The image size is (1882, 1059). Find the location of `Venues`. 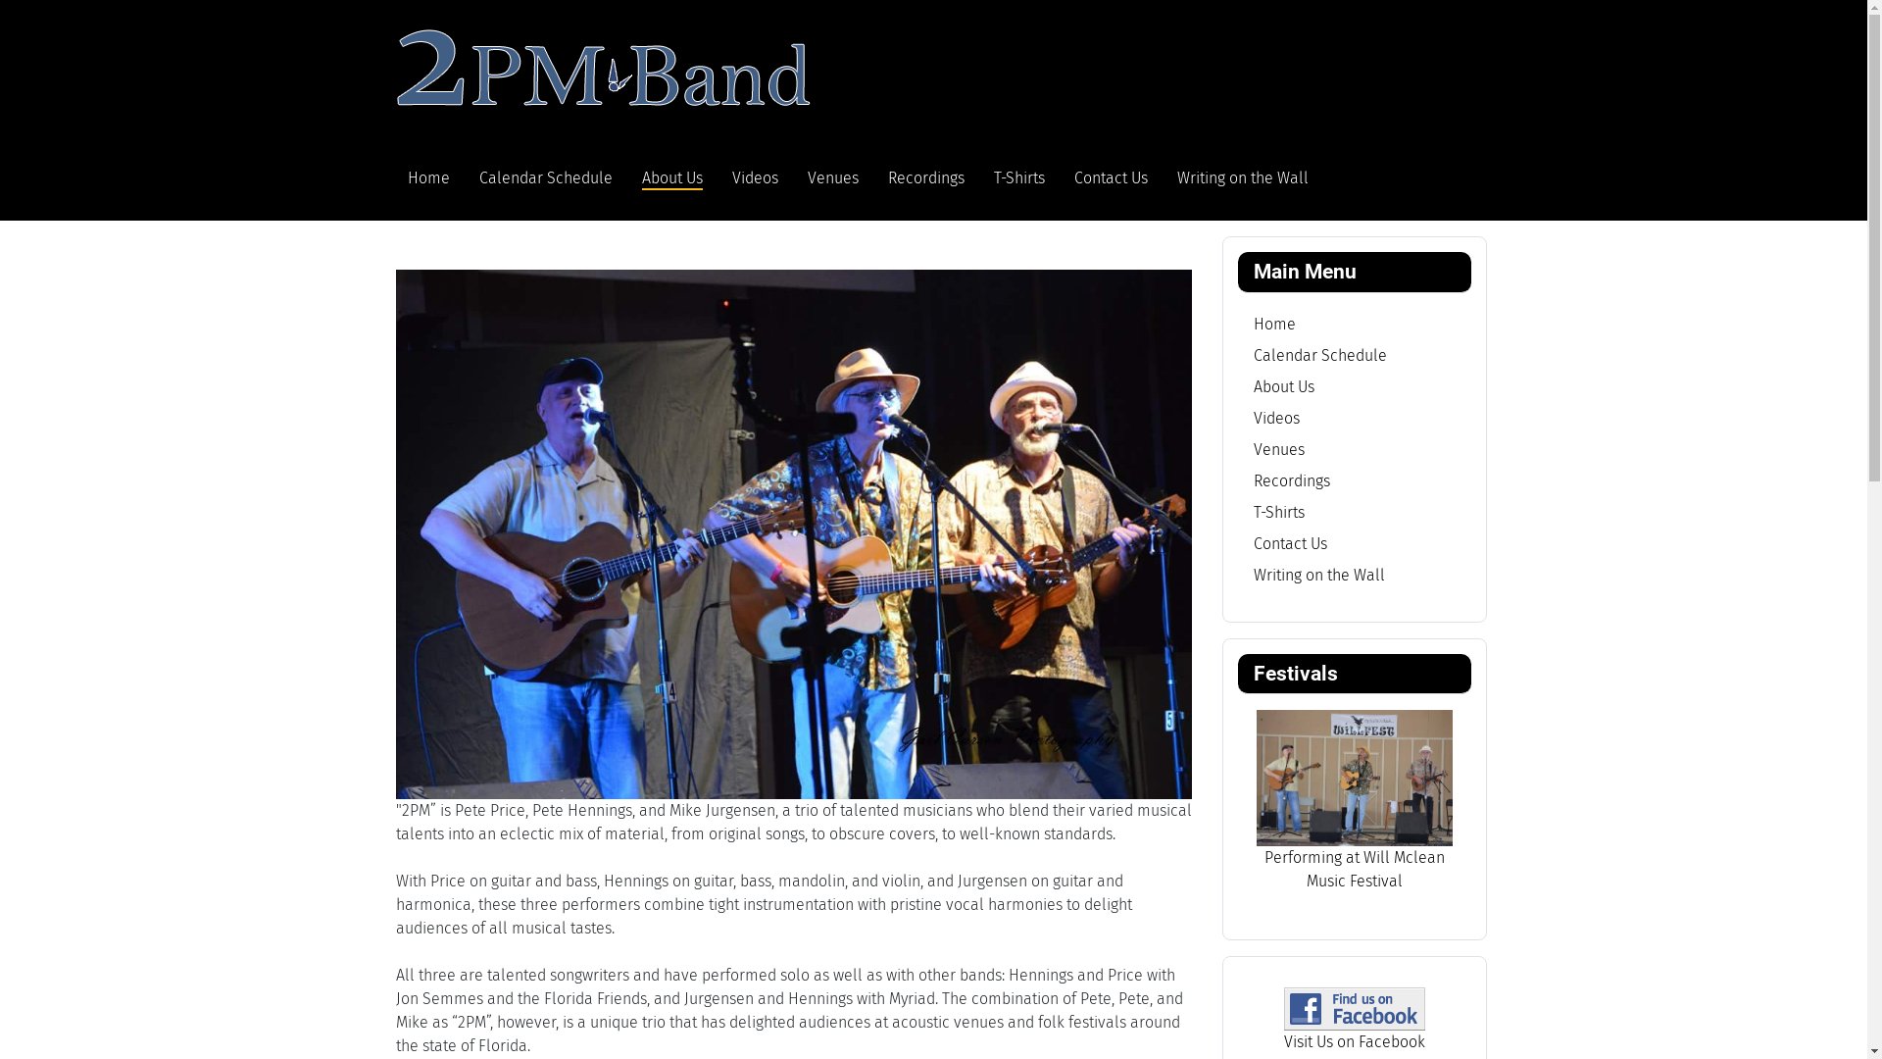

Venues is located at coordinates (833, 178).